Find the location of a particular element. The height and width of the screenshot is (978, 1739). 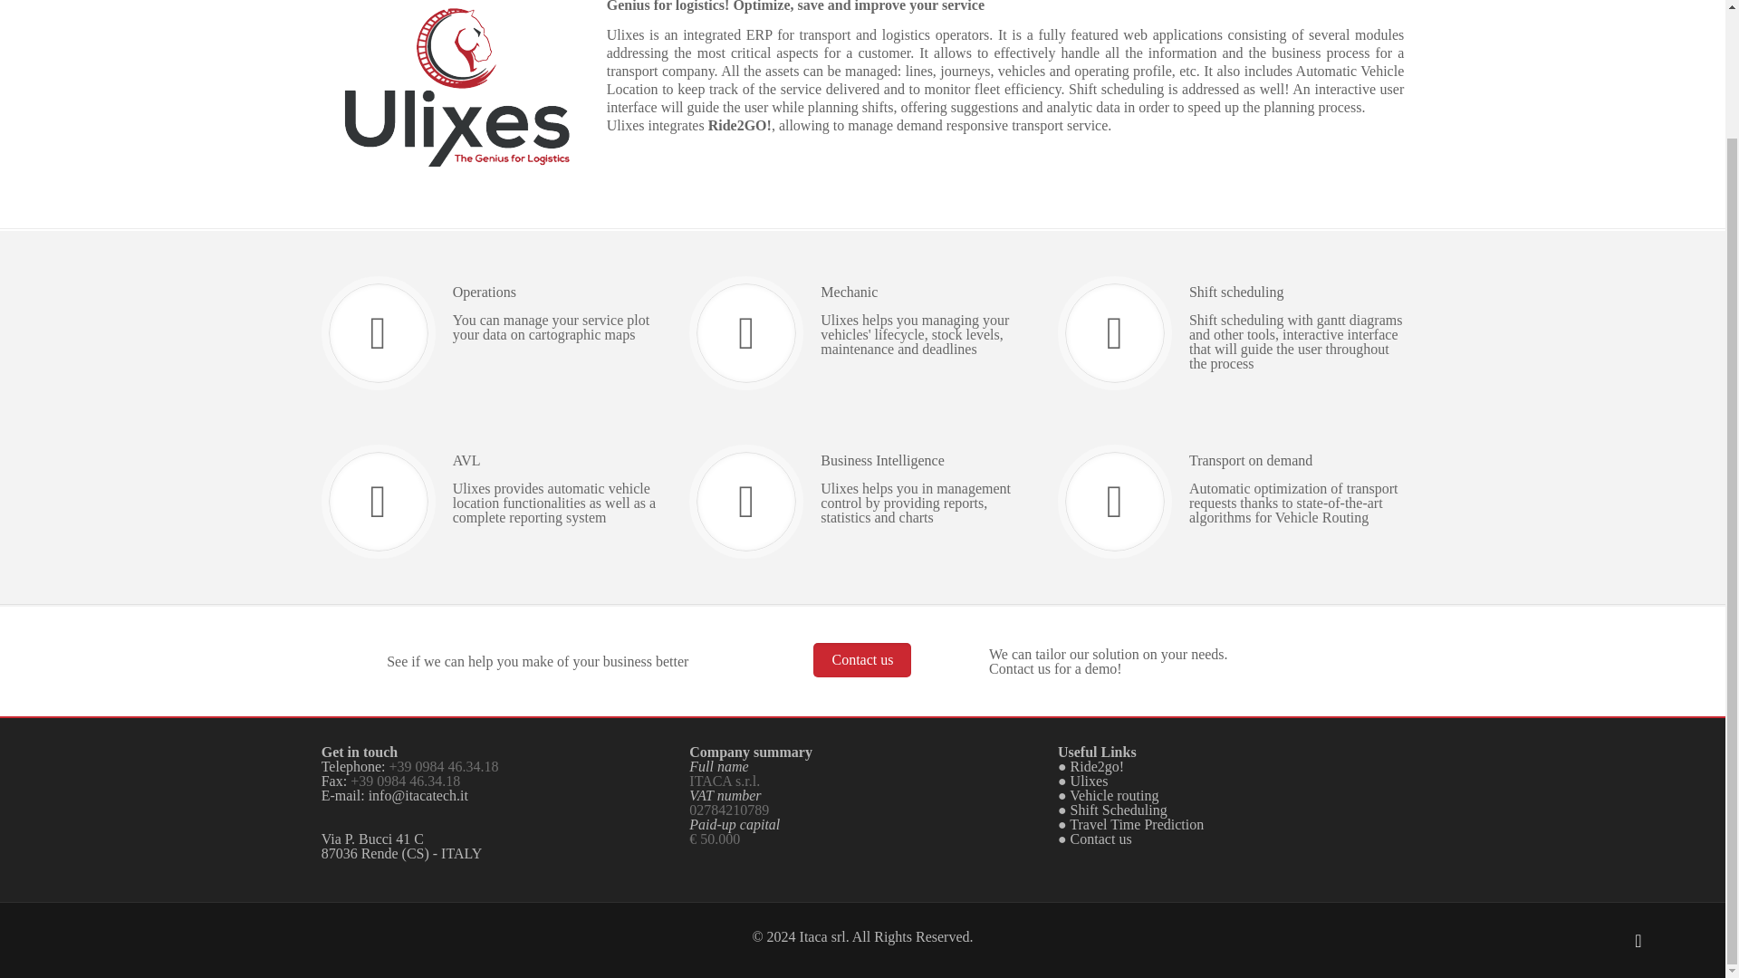

ulixes is located at coordinates (456, 89).